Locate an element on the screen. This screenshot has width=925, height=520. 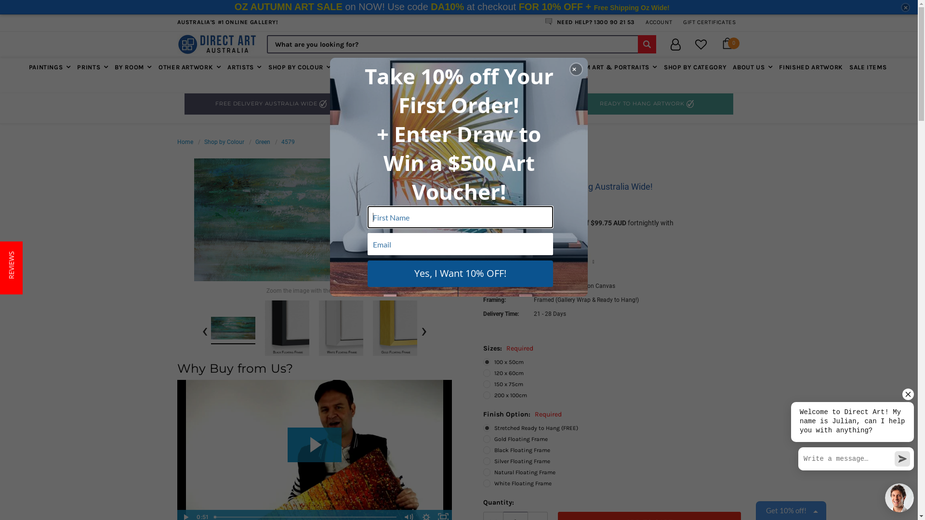
4579 is located at coordinates (287, 328).